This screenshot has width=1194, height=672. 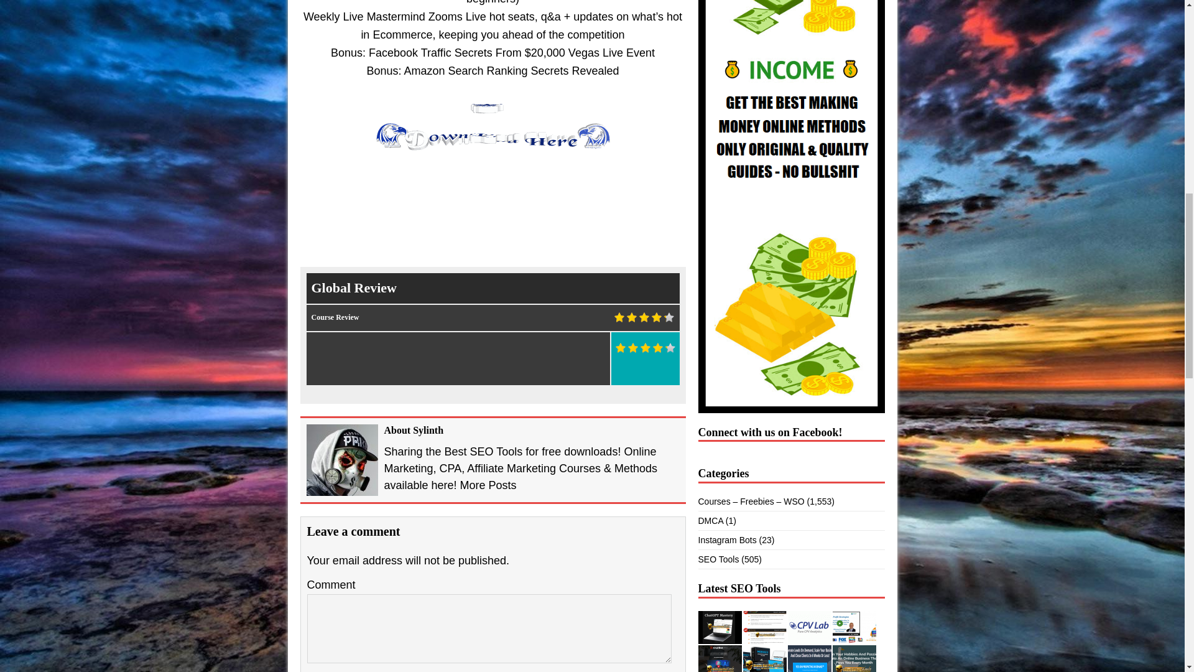 What do you see at coordinates (726, 539) in the screenshot?
I see `Instagram Bots` at bounding box center [726, 539].